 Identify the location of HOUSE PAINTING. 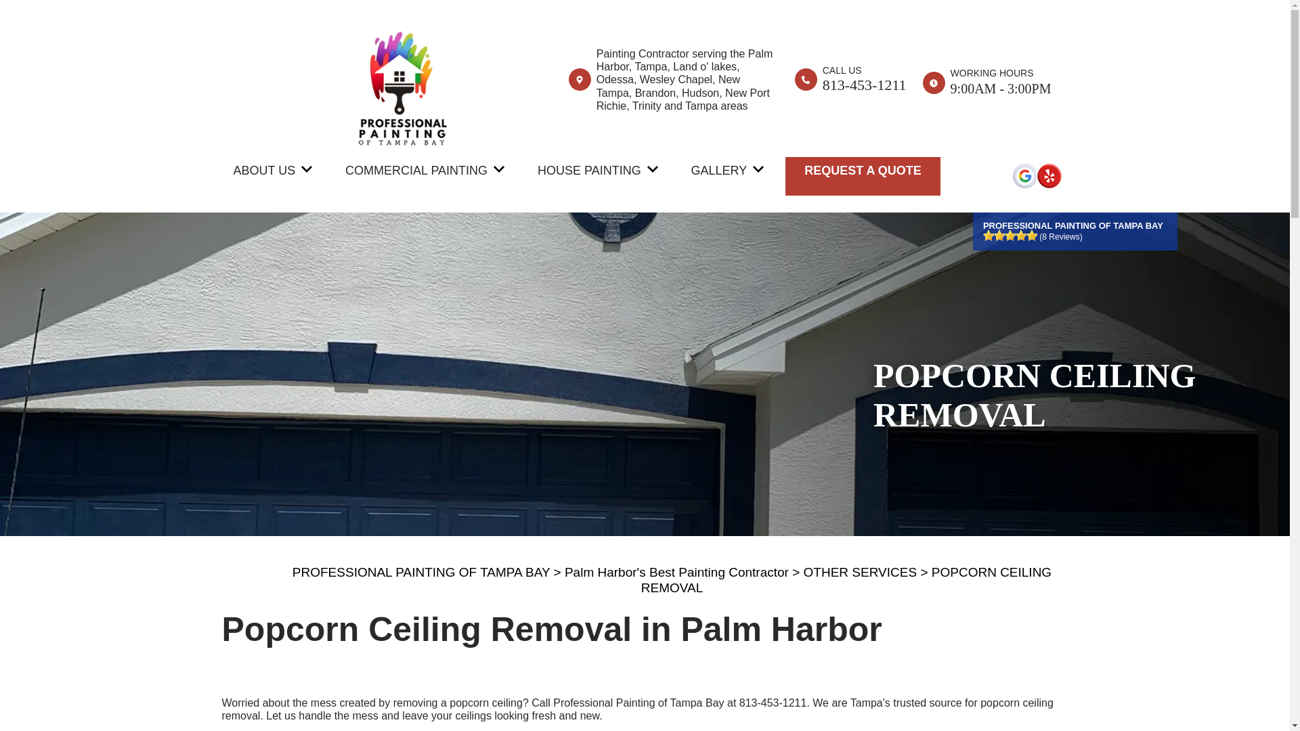
(589, 171).